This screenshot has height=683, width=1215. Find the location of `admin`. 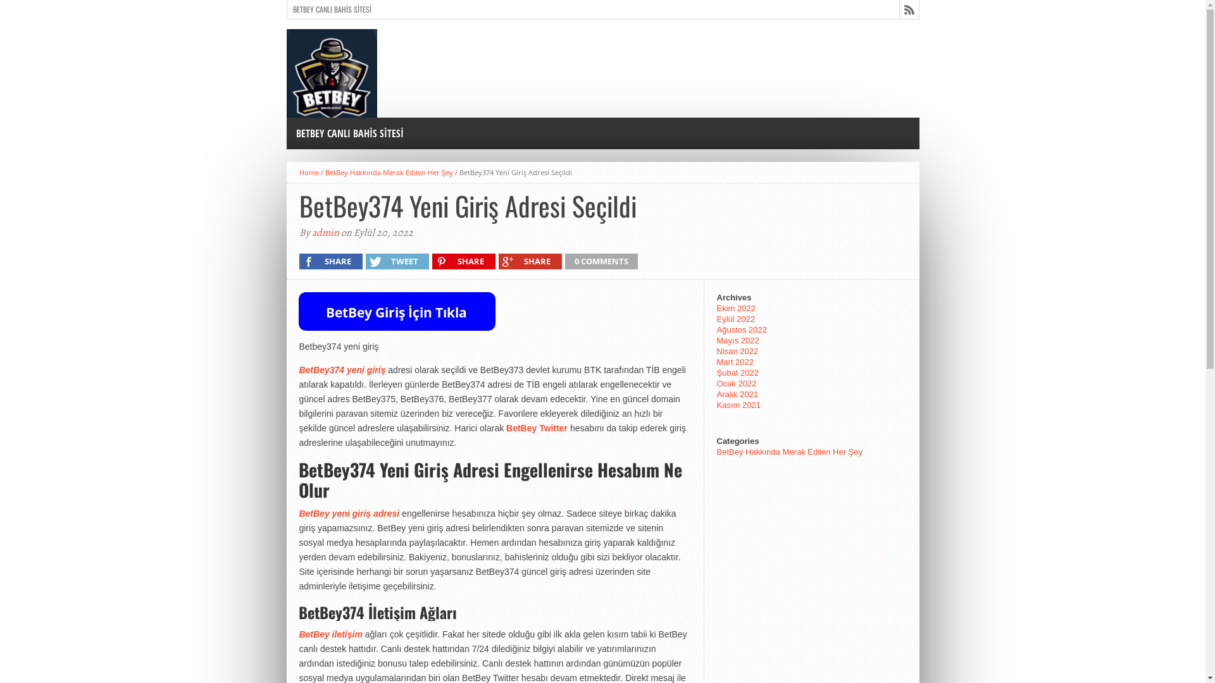

admin is located at coordinates (325, 233).